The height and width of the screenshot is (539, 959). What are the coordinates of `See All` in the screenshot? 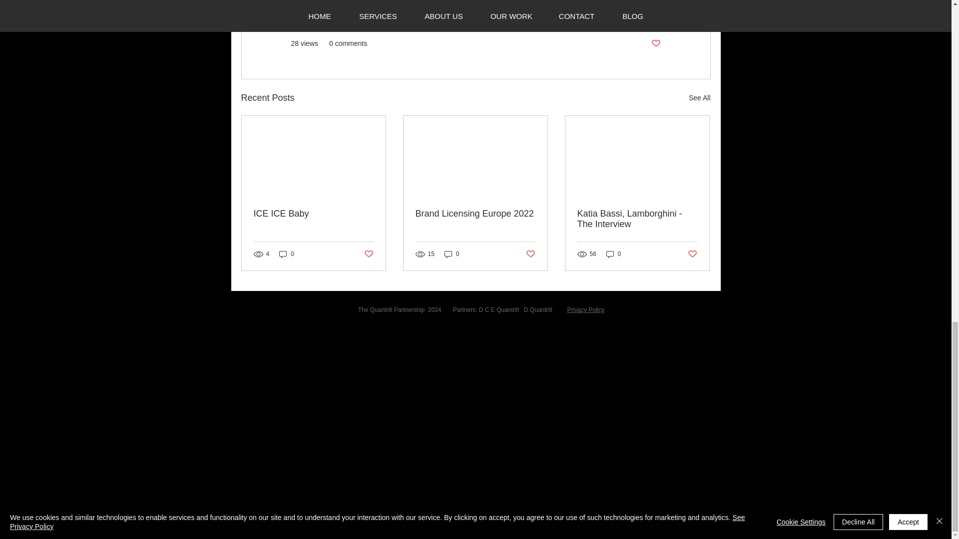 It's located at (699, 98).